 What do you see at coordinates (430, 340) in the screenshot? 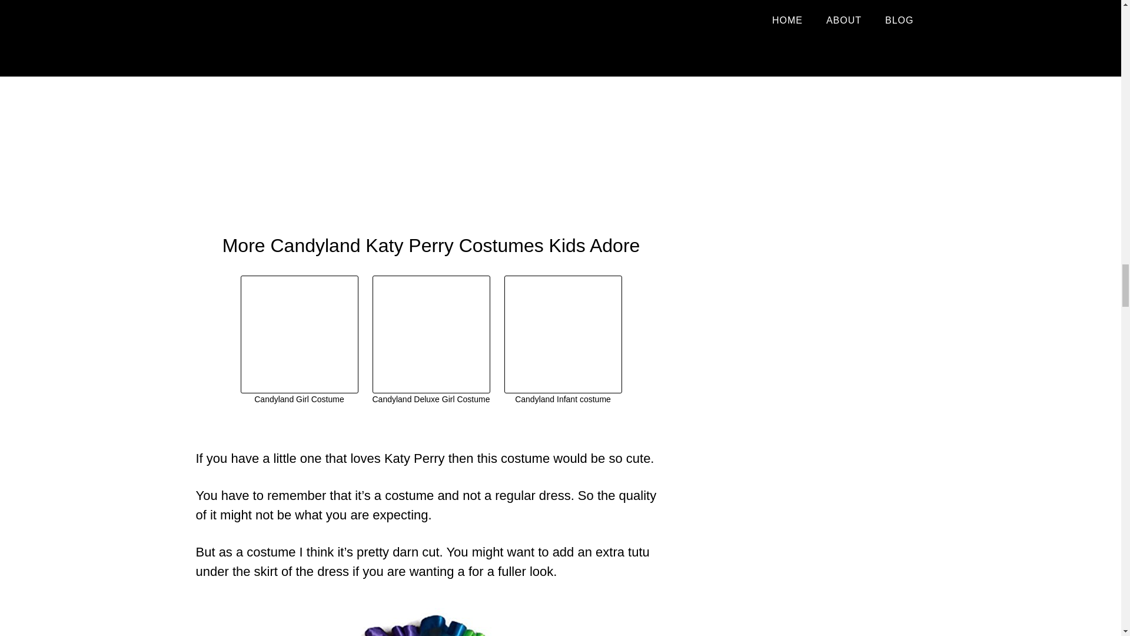
I see `Candyland Deluxe Girl Costume` at bounding box center [430, 340].